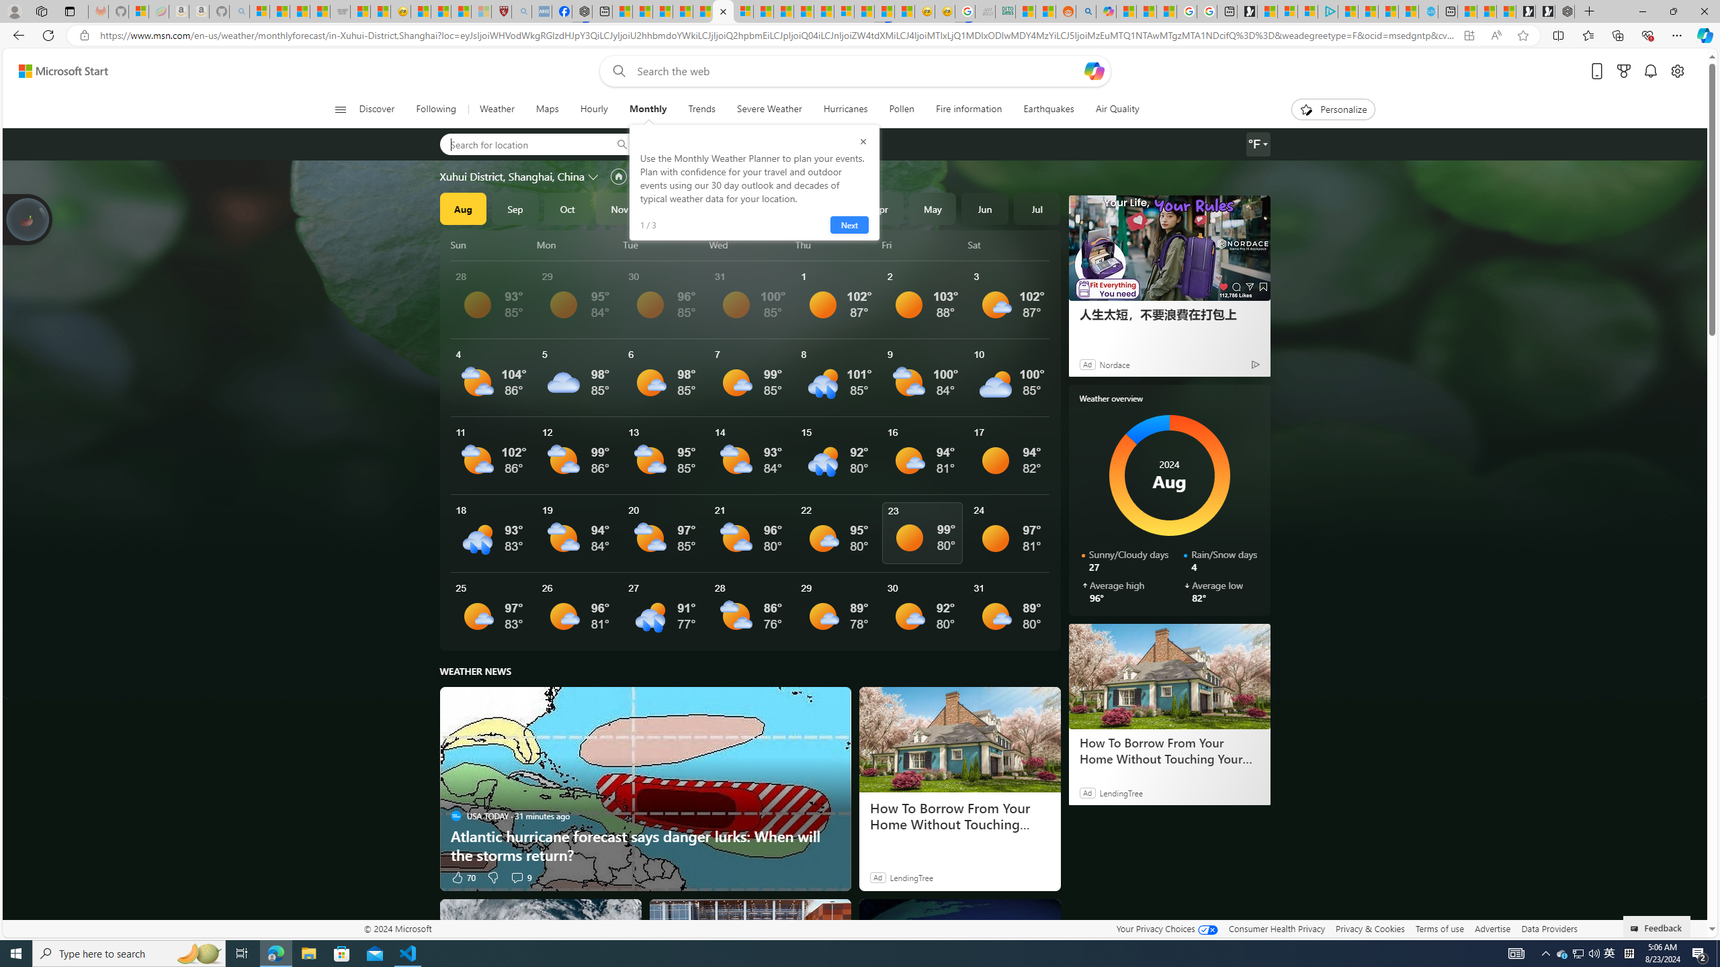  Describe the element at coordinates (501, 11) in the screenshot. I see `Robert H. Shmerling, MD - Harvard Health` at that location.